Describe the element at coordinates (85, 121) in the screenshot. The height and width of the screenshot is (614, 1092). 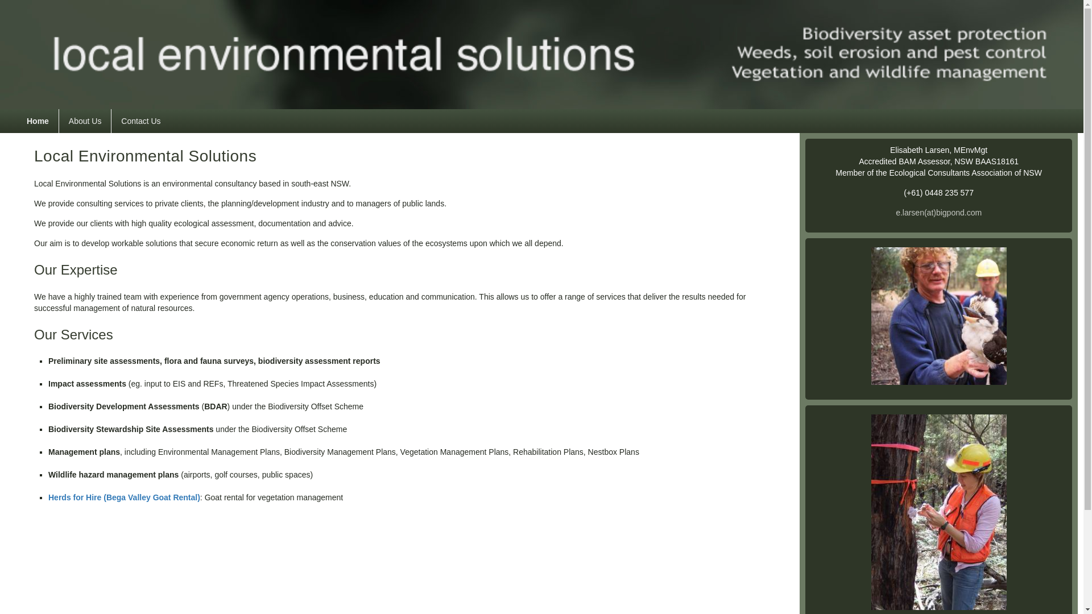
I see `About Us` at that location.